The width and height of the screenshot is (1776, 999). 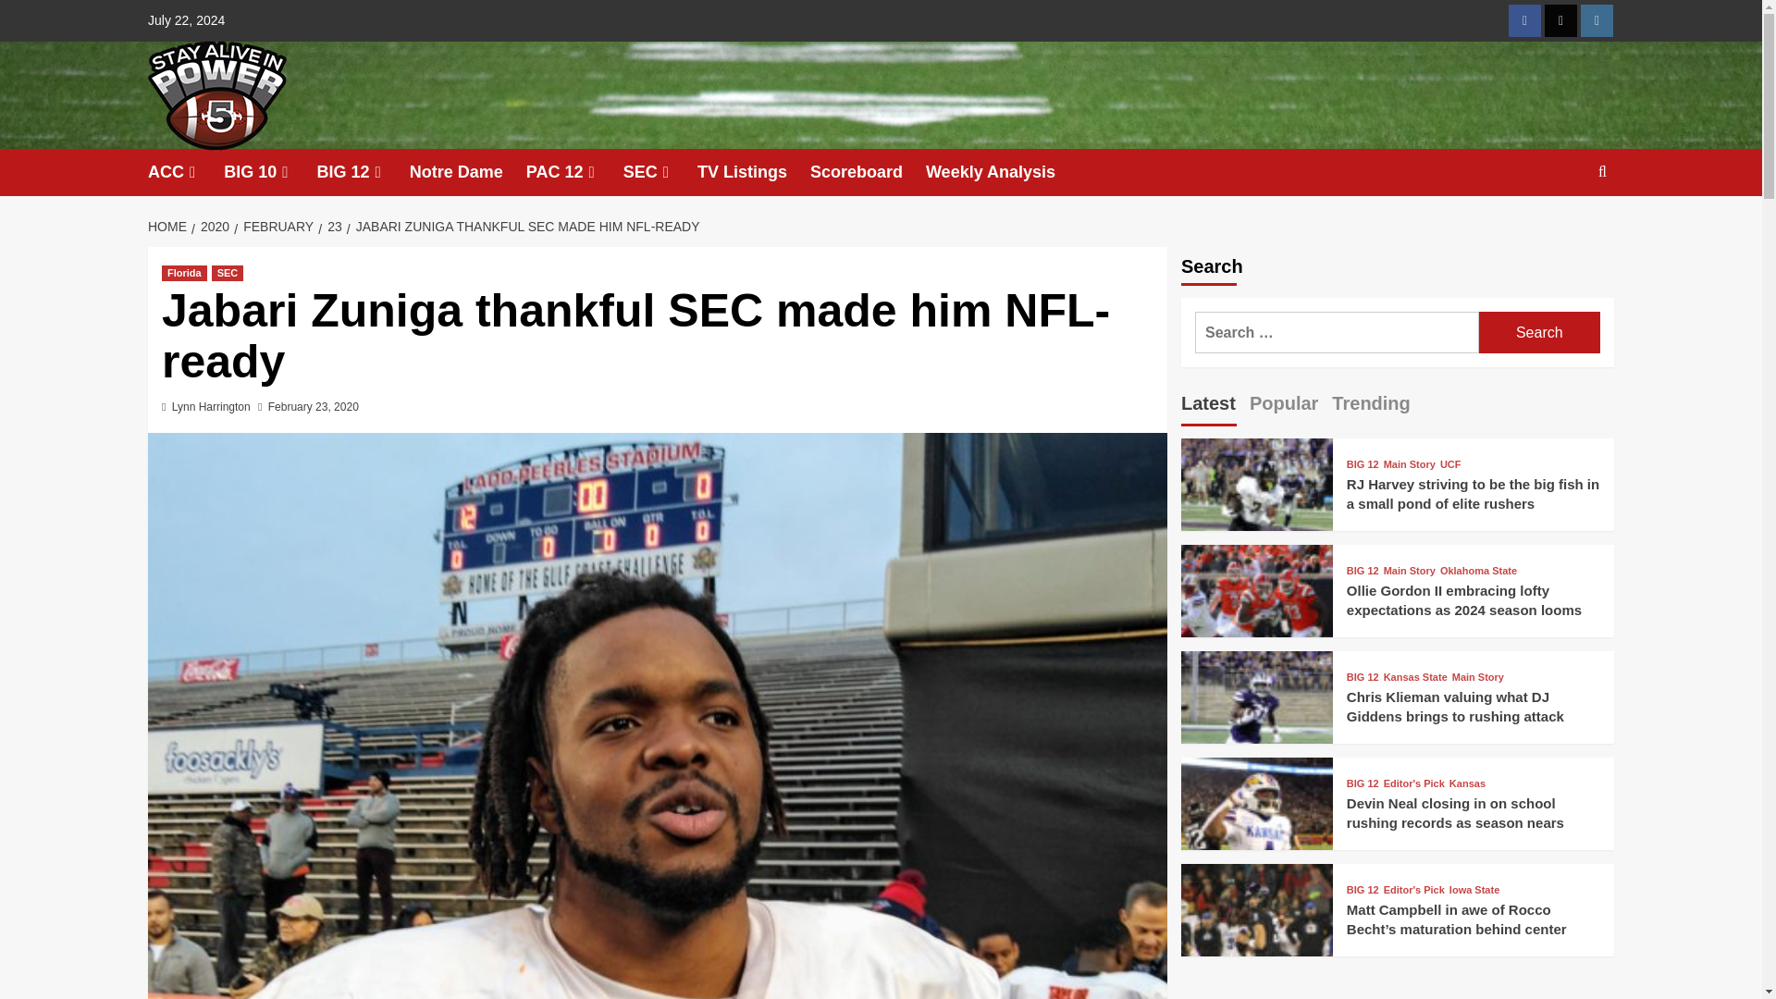 I want to click on Search, so click(x=1539, y=332).